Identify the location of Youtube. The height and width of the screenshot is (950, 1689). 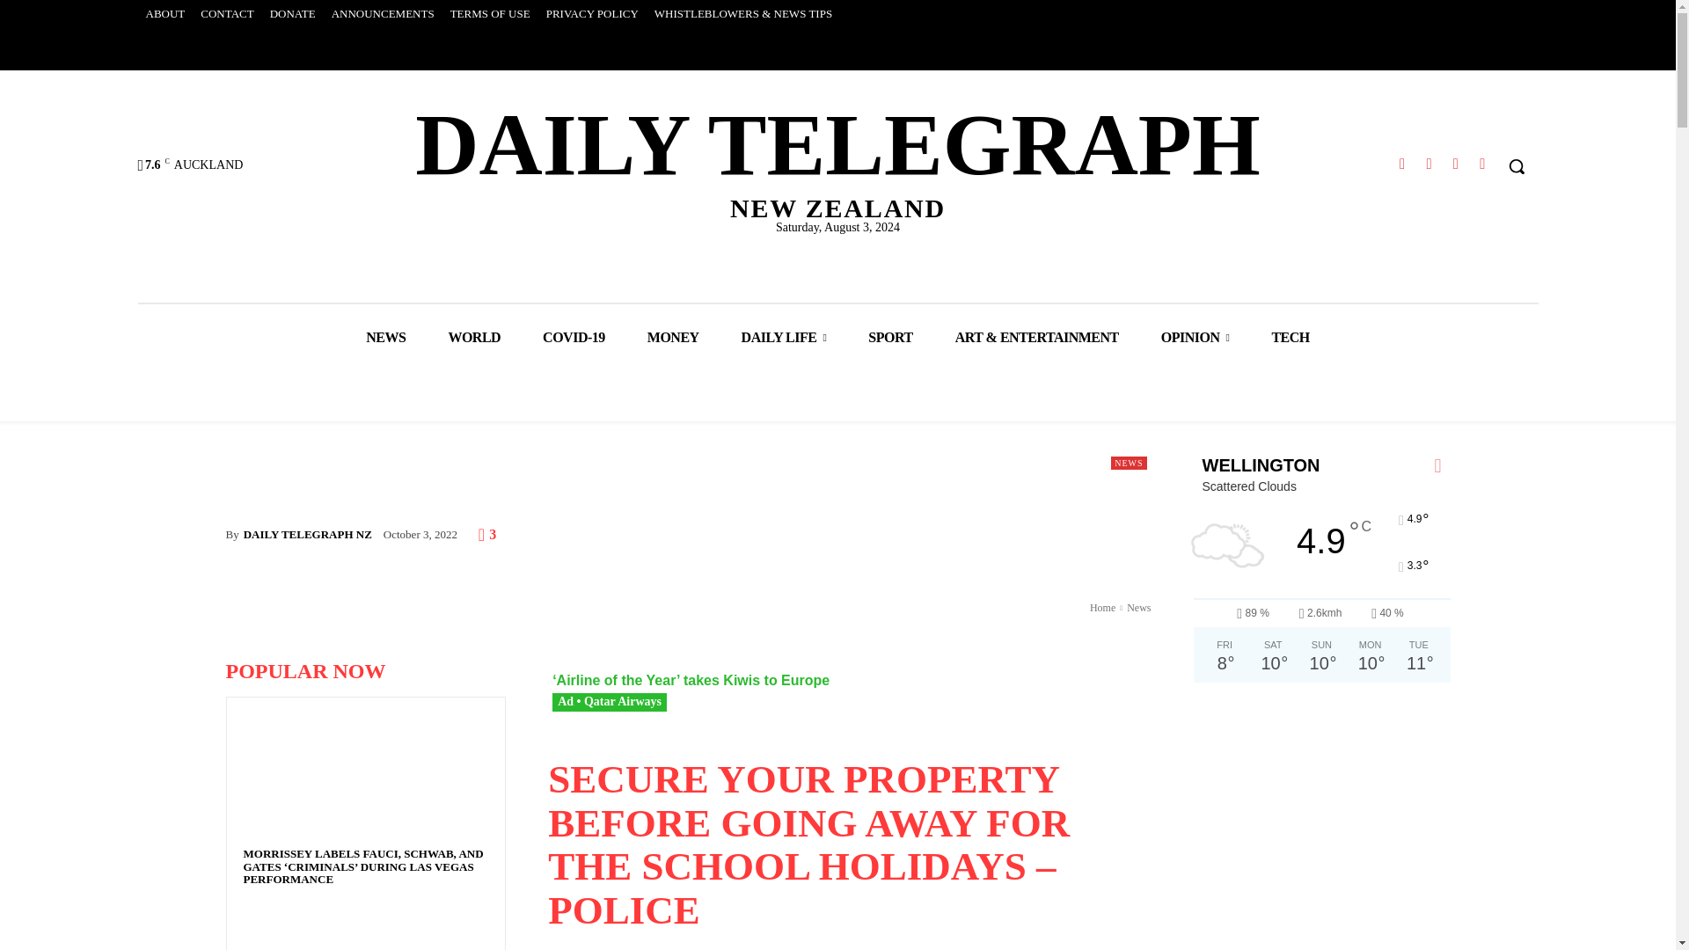
(574, 338).